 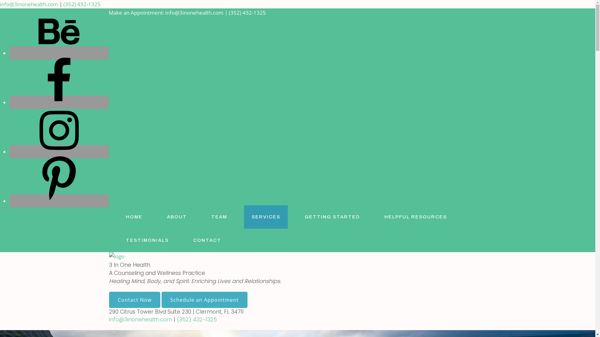 I want to click on Schedule an Appointment, so click(x=204, y=300).